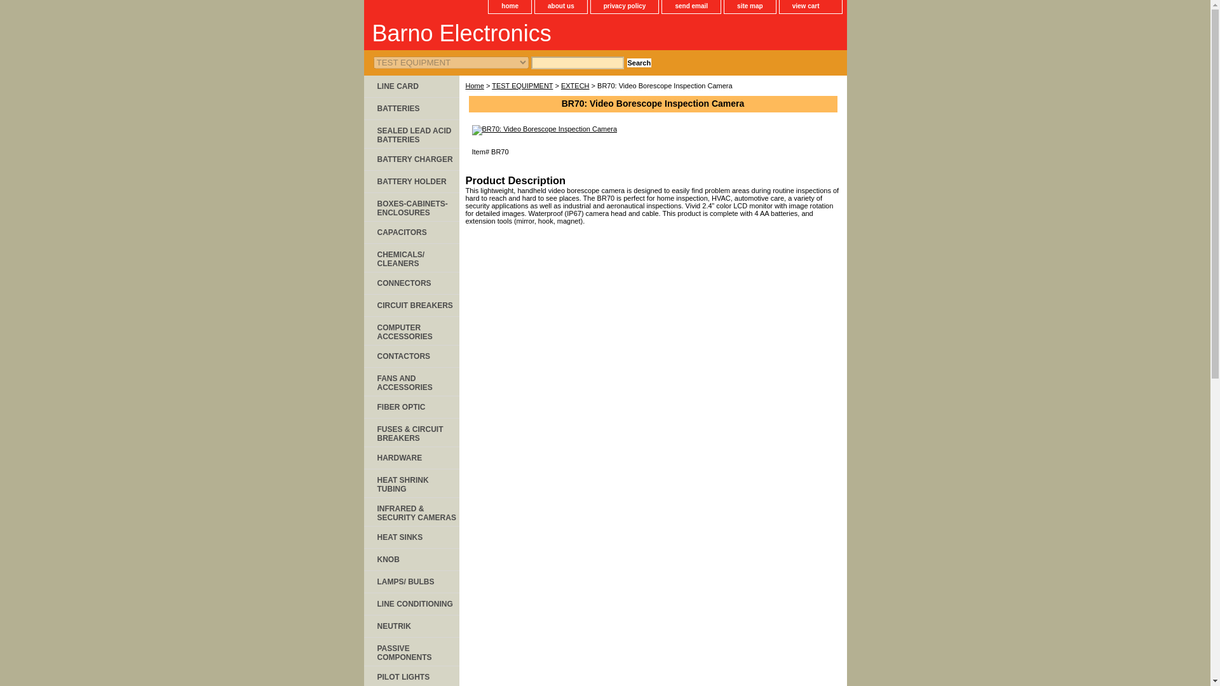 The width and height of the screenshot is (1220, 686). What do you see at coordinates (560, 6) in the screenshot?
I see `about us` at bounding box center [560, 6].